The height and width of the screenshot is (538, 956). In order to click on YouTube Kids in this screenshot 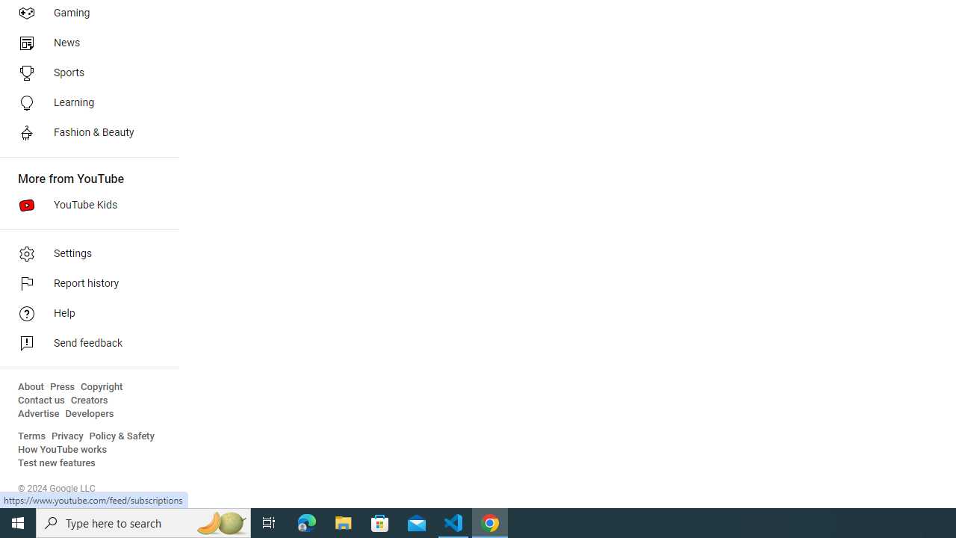, I will do `click(85, 205)`.